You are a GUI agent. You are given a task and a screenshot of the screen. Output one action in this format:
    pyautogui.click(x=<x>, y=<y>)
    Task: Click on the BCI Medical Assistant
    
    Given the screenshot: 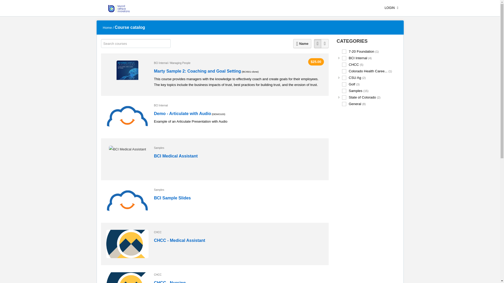 What is the action you would take?
    pyautogui.click(x=175, y=156)
    